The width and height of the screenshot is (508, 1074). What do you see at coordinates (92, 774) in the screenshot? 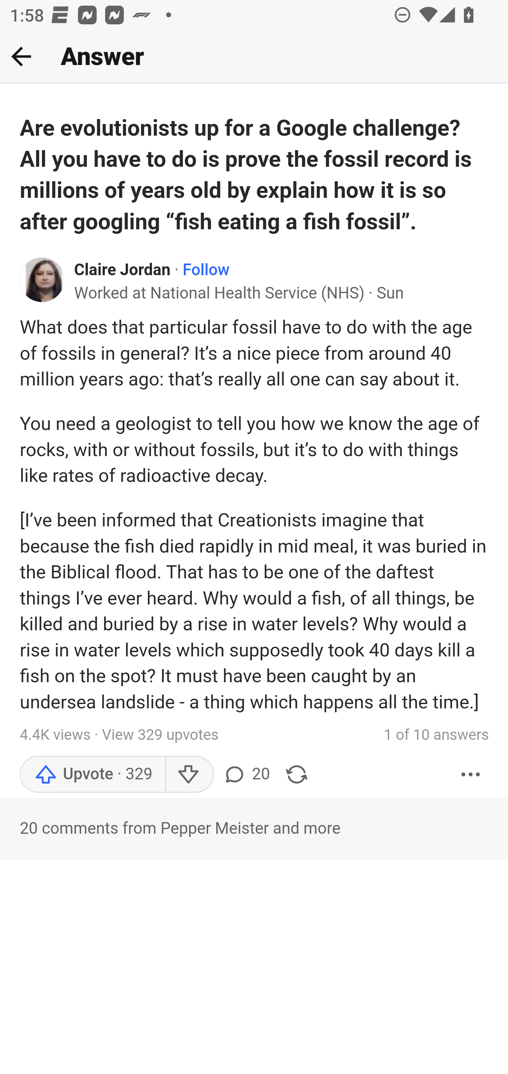
I see `Upvote` at bounding box center [92, 774].